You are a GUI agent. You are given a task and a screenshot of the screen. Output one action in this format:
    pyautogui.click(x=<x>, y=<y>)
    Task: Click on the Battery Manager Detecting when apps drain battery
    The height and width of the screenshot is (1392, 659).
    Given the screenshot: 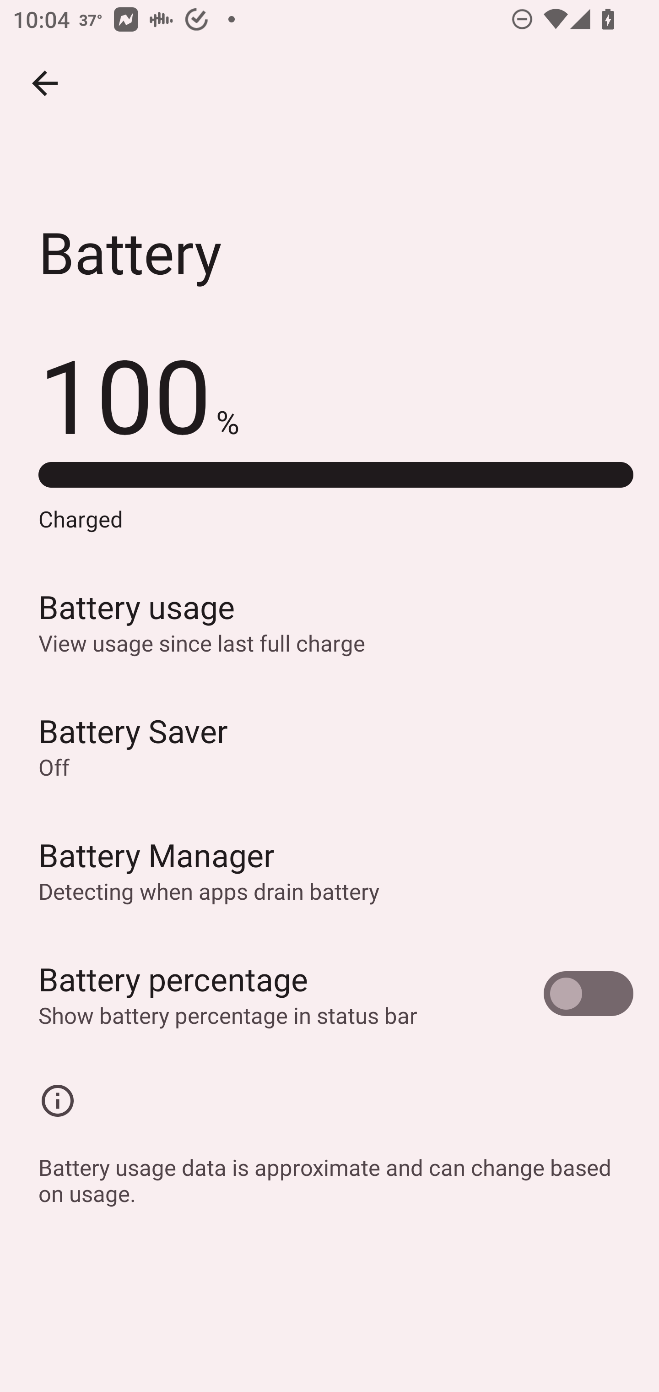 What is the action you would take?
    pyautogui.click(x=329, y=869)
    